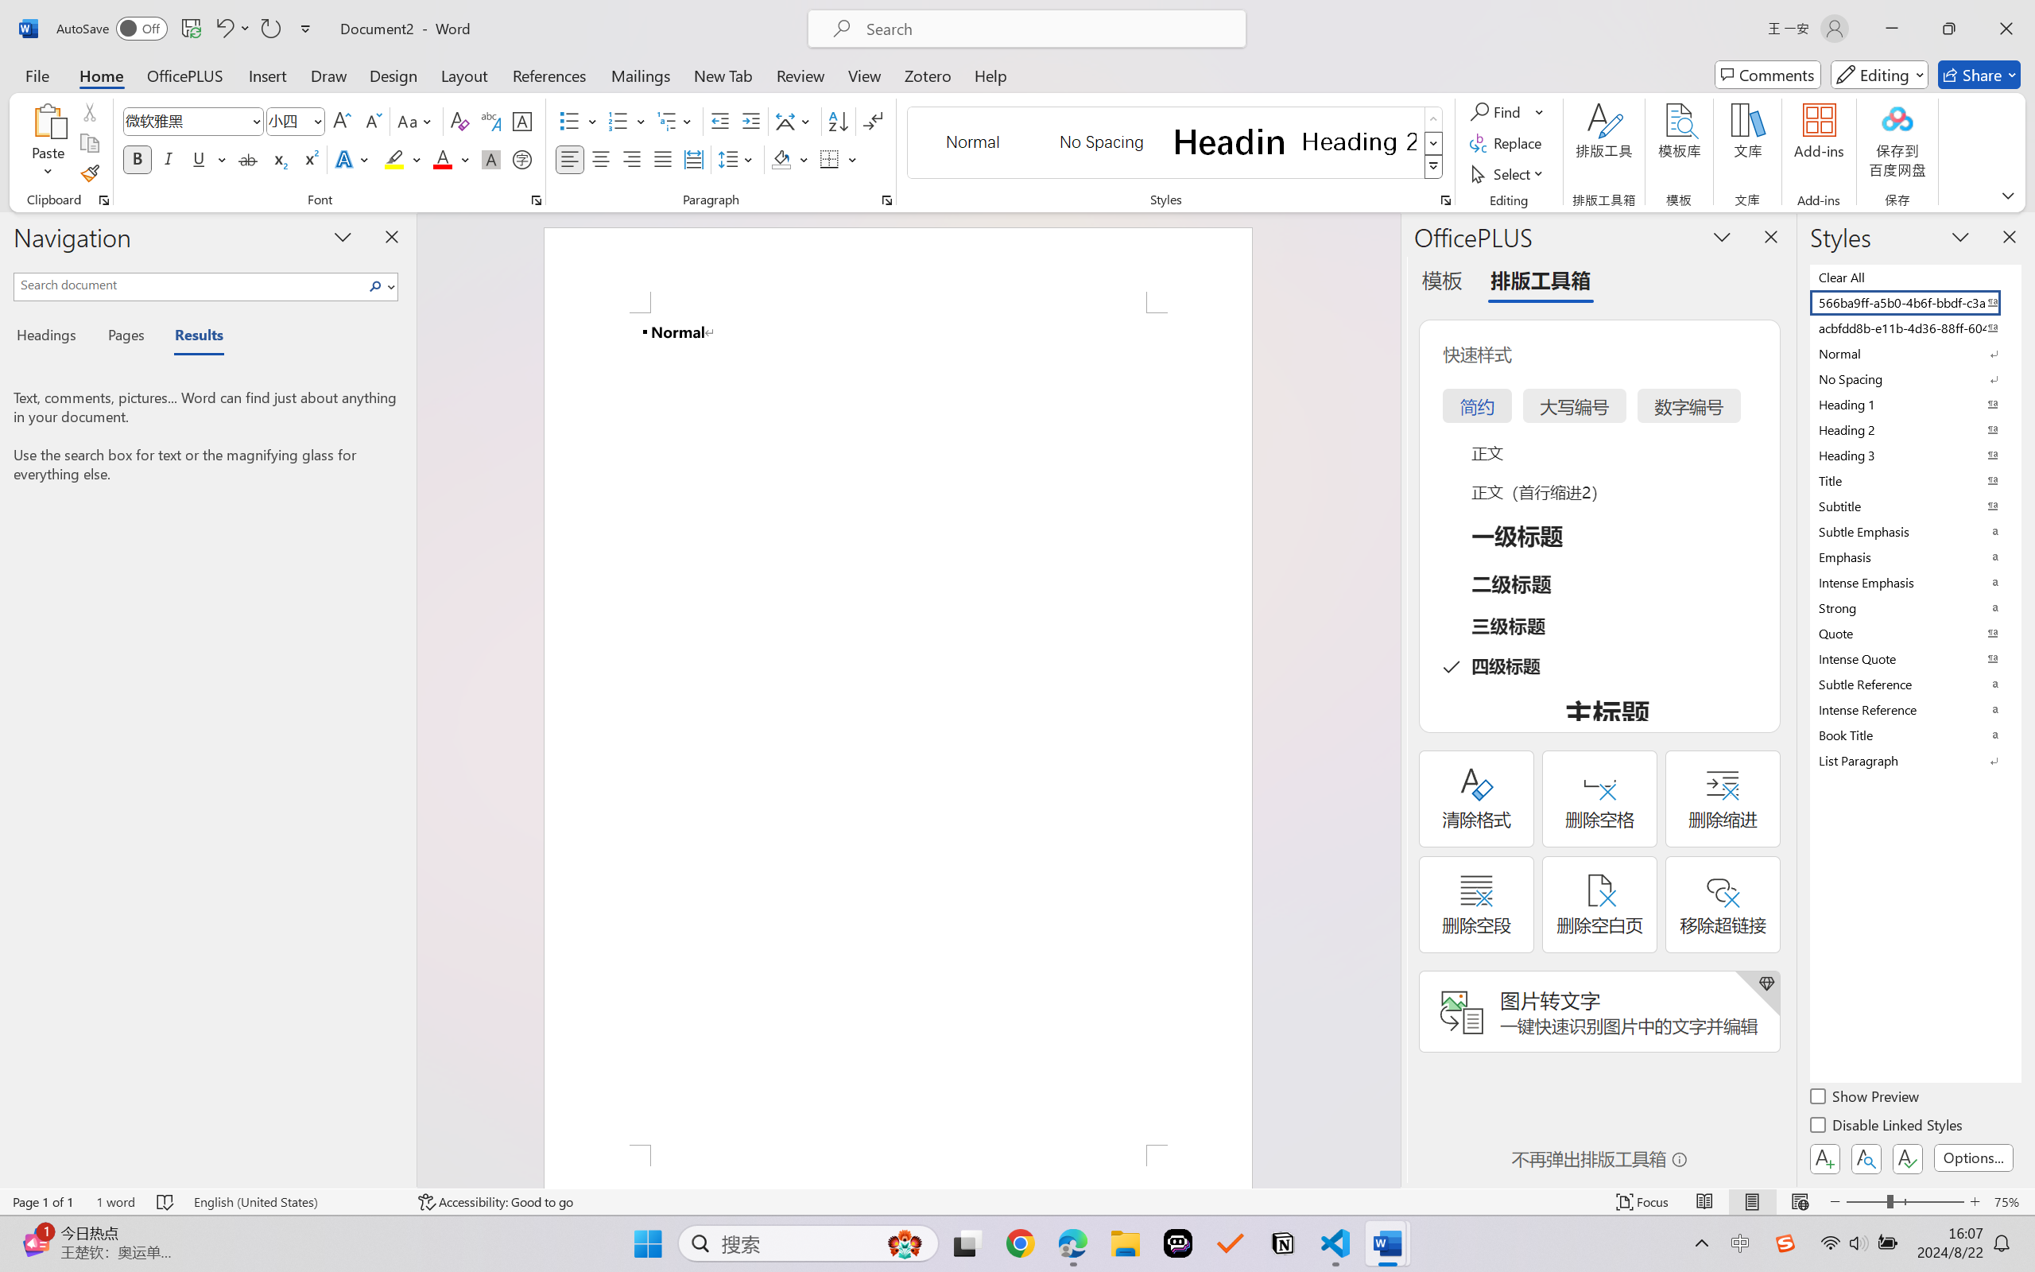 The width and height of the screenshot is (2035, 1272). I want to click on Line and Paragraph Spacing, so click(738, 159).